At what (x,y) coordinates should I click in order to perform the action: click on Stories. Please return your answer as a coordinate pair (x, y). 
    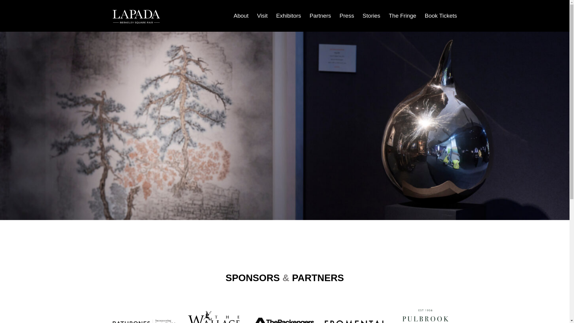
    Looking at the image, I should click on (371, 16).